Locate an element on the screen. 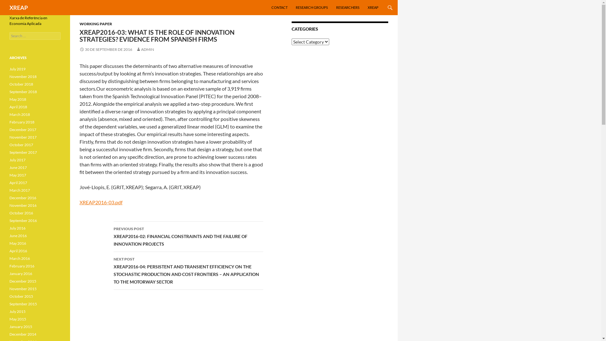 The image size is (606, 341). October 2015 is located at coordinates (21, 296).